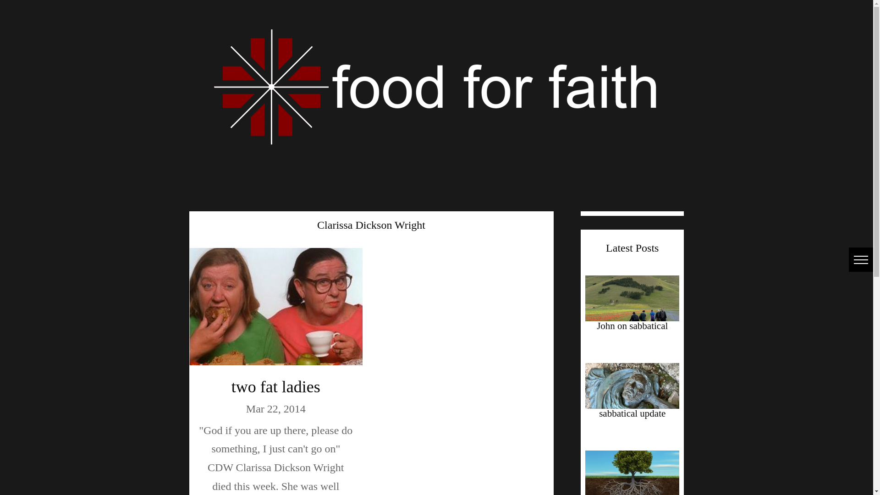  I want to click on sabbatical update, so click(632, 413).